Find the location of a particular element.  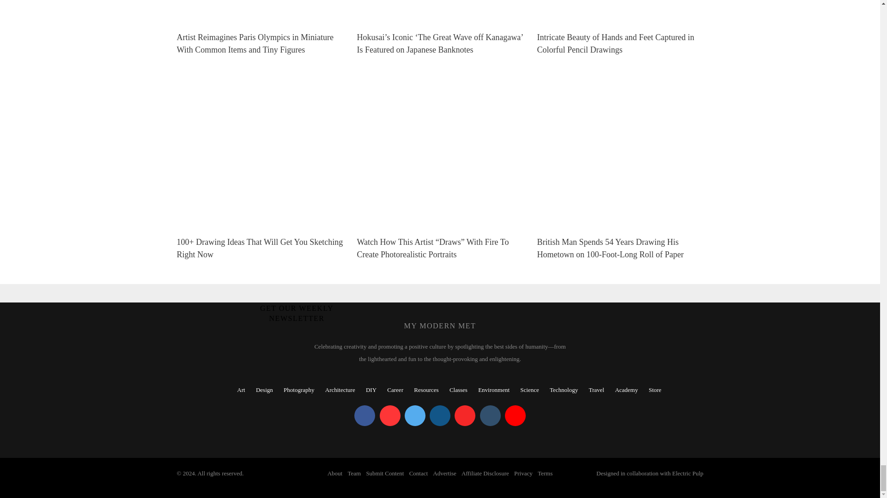

My Modern Met on Facebook is located at coordinates (365, 416).